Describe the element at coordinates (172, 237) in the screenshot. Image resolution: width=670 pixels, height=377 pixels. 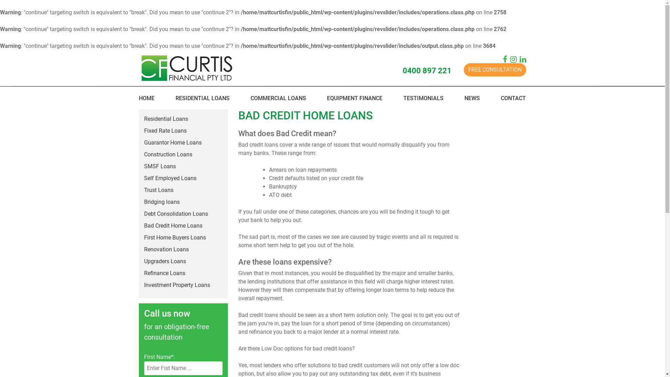
I see `First Home Buyers Loans` at that location.